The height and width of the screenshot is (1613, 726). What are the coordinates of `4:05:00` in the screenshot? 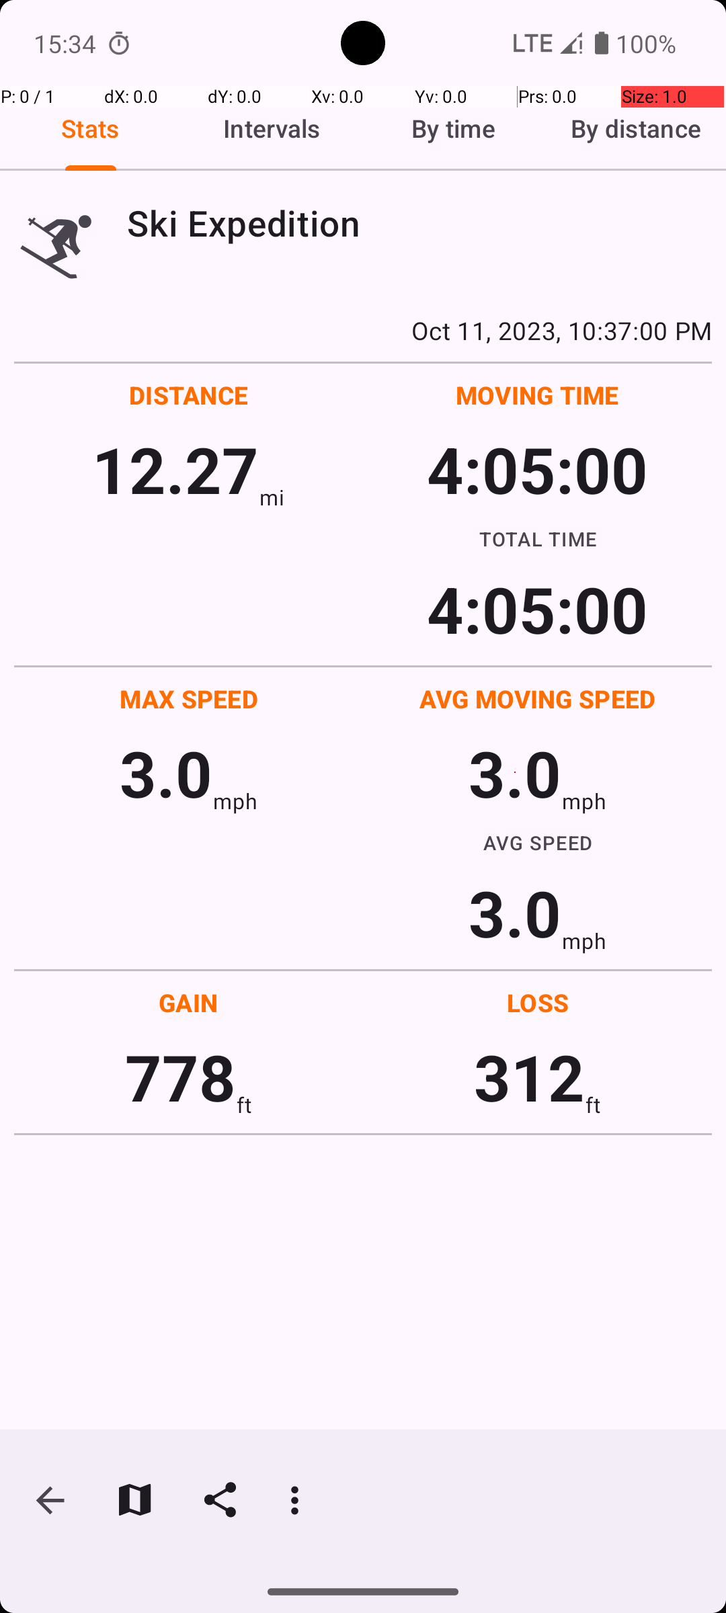 It's located at (537, 469).